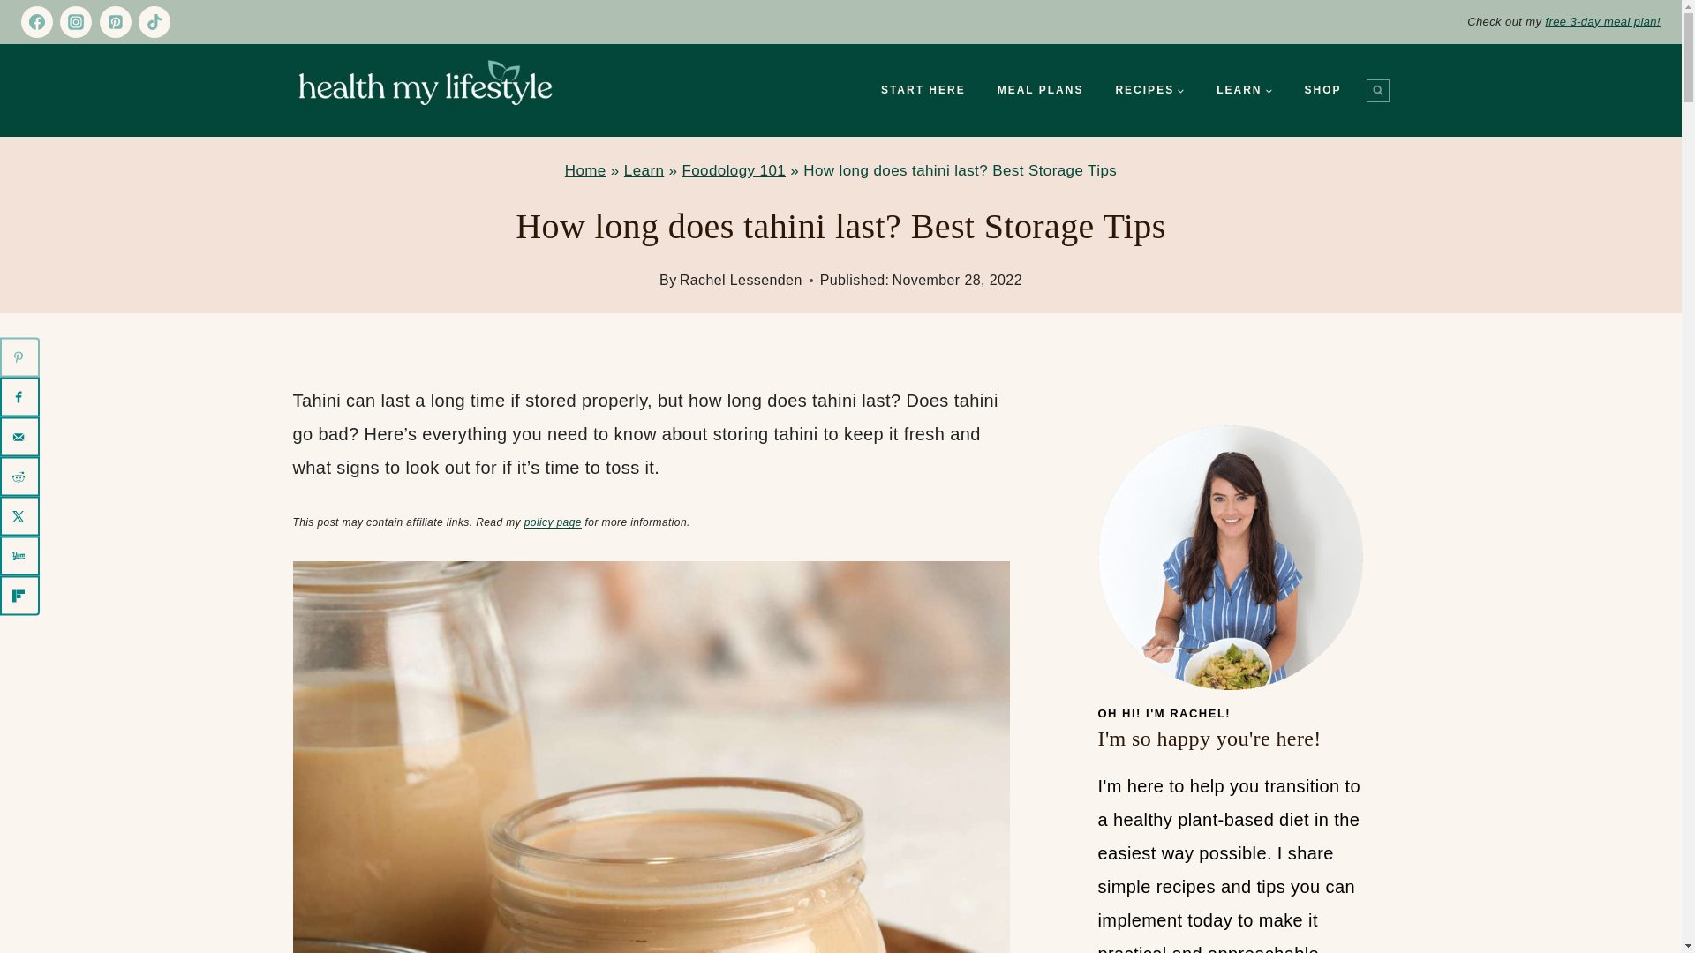 The image size is (1695, 953). What do you see at coordinates (923, 90) in the screenshot?
I see `START HERE` at bounding box center [923, 90].